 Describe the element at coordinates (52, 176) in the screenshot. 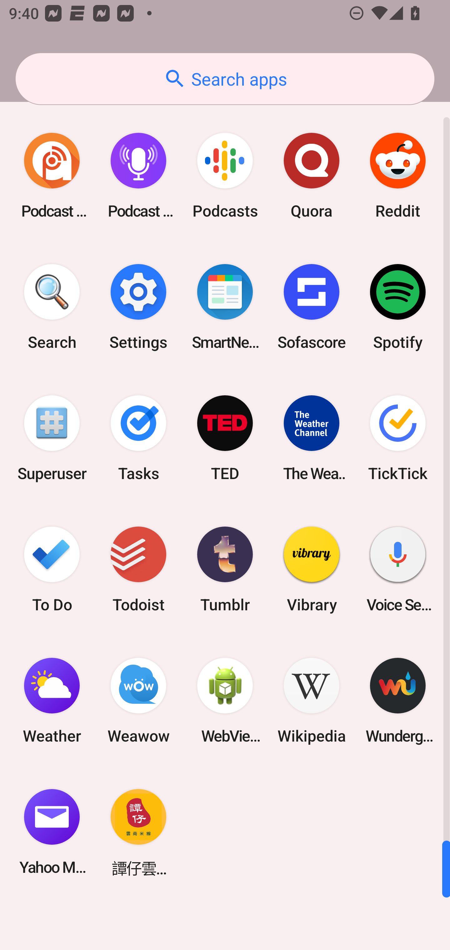

I see `Podcast Addict` at that location.